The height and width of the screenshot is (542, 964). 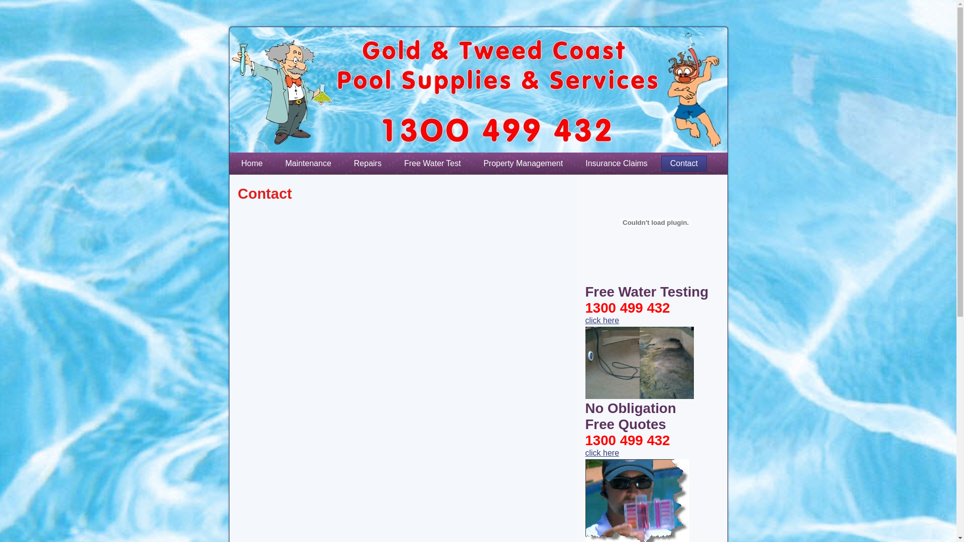 I want to click on Home, so click(x=252, y=164).